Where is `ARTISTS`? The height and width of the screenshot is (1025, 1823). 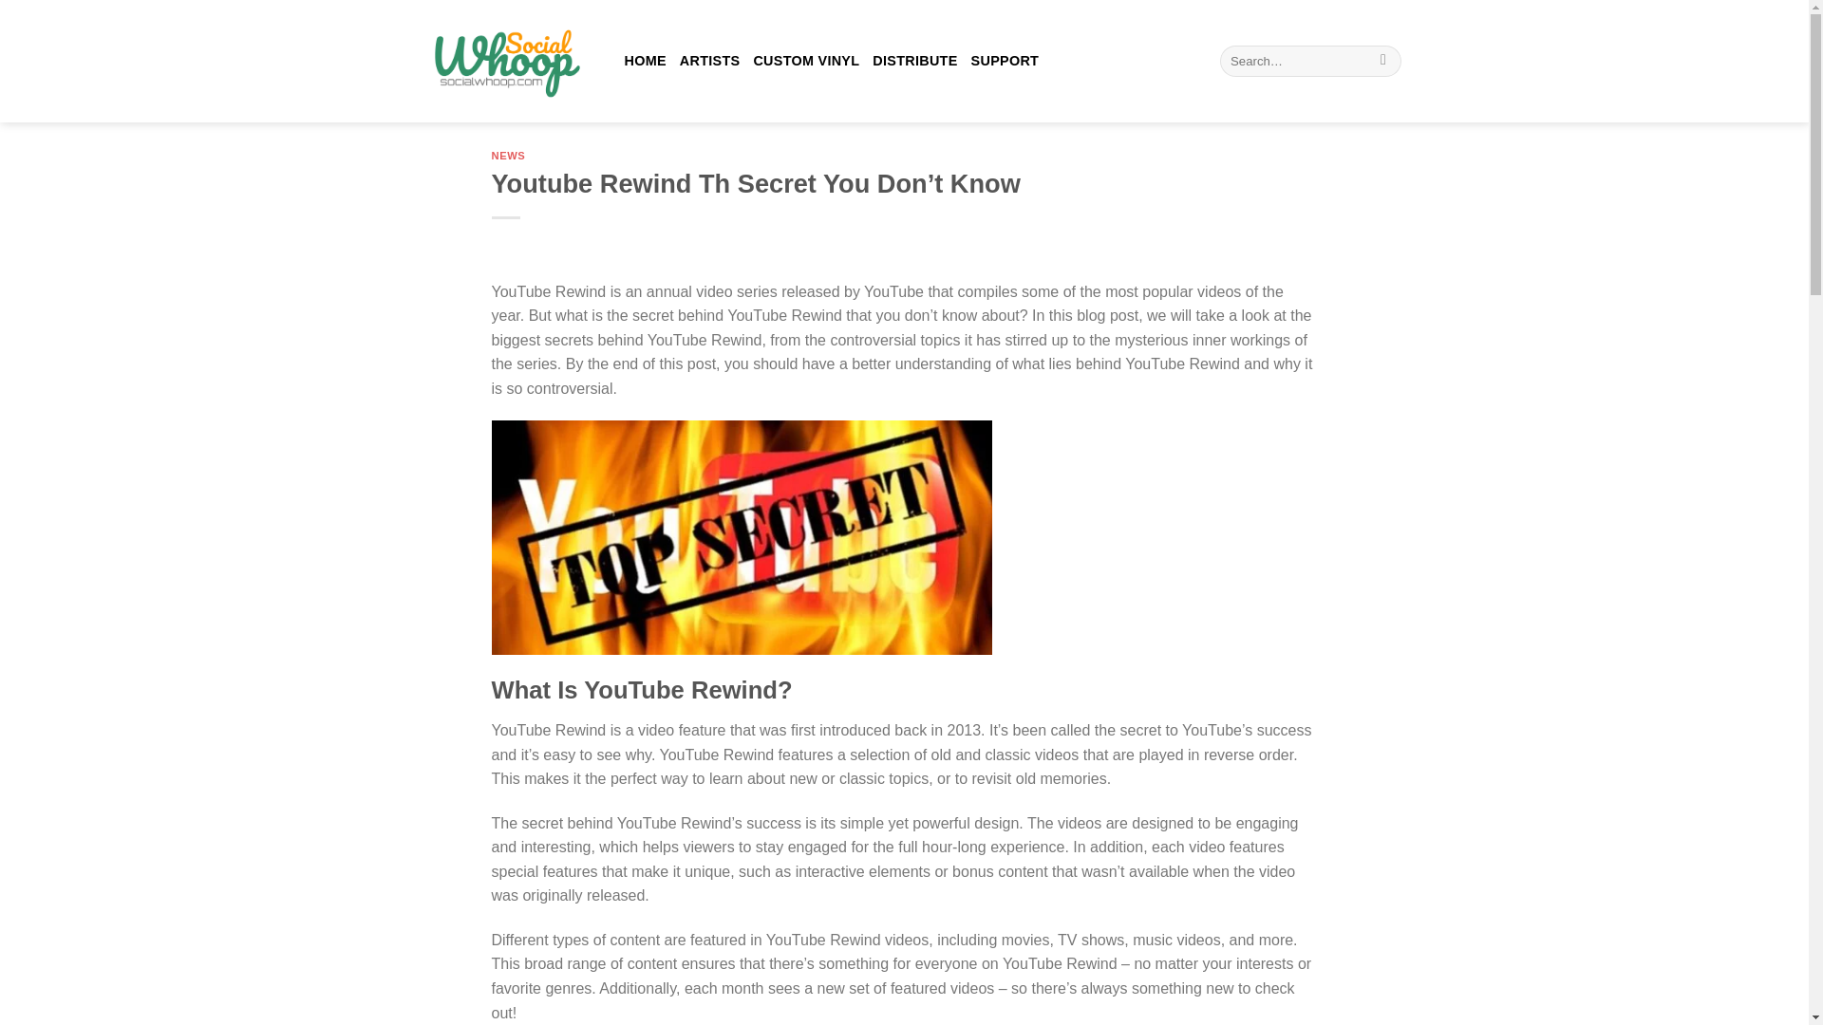
ARTISTS is located at coordinates (710, 61).